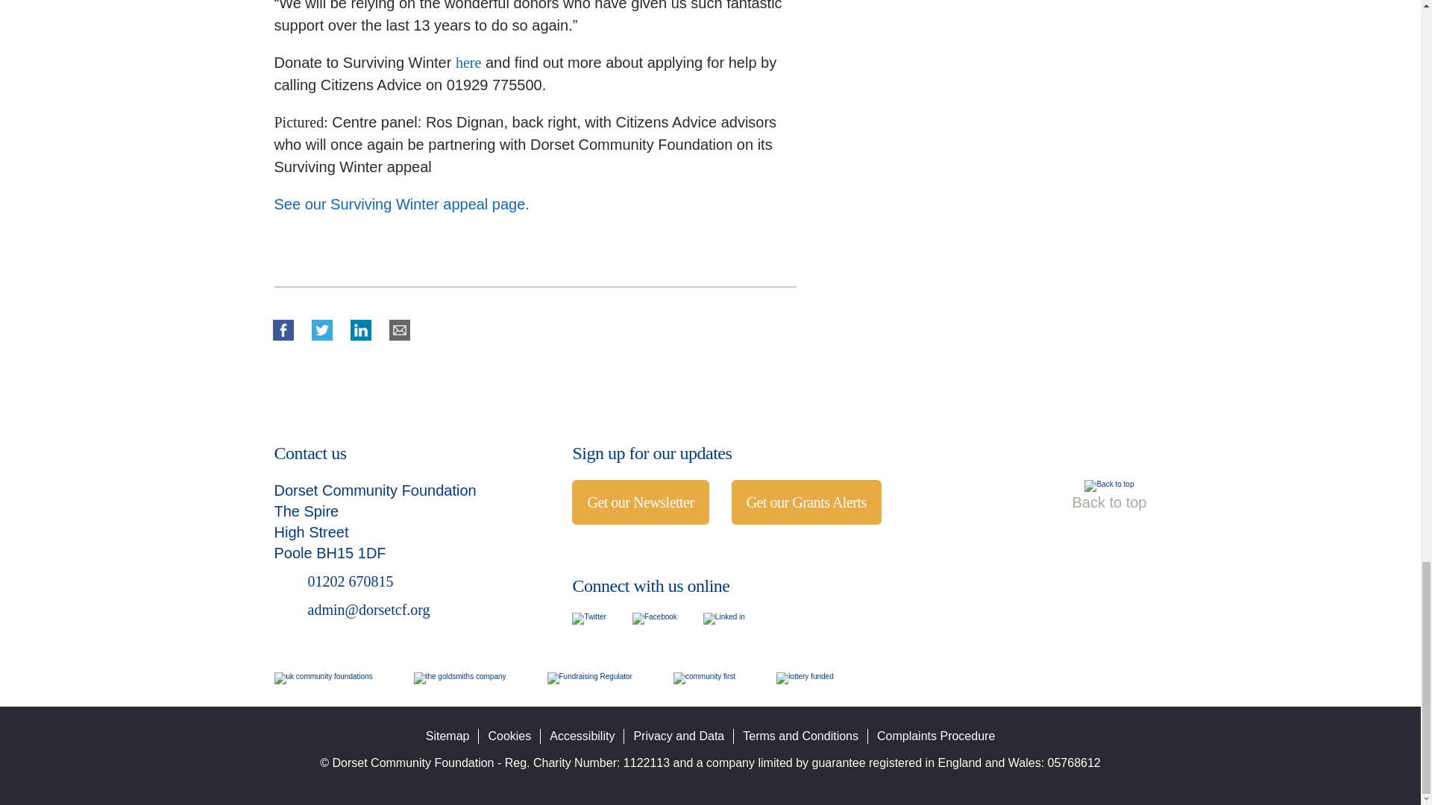 Image resolution: width=1432 pixels, height=805 pixels. What do you see at coordinates (321, 330) in the screenshot?
I see `Twitter` at bounding box center [321, 330].